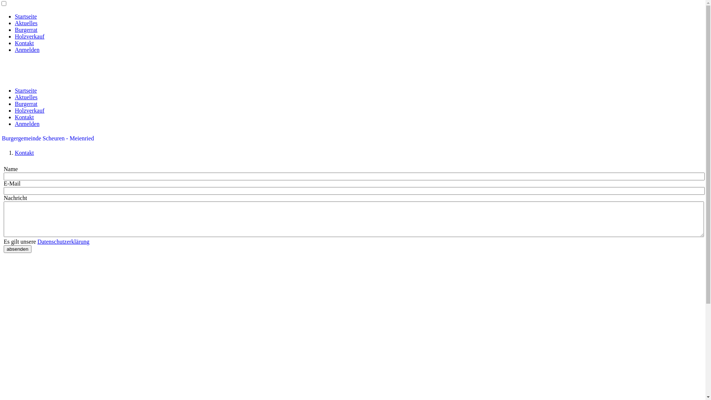 The height and width of the screenshot is (400, 711). I want to click on Anmelden, so click(27, 50).